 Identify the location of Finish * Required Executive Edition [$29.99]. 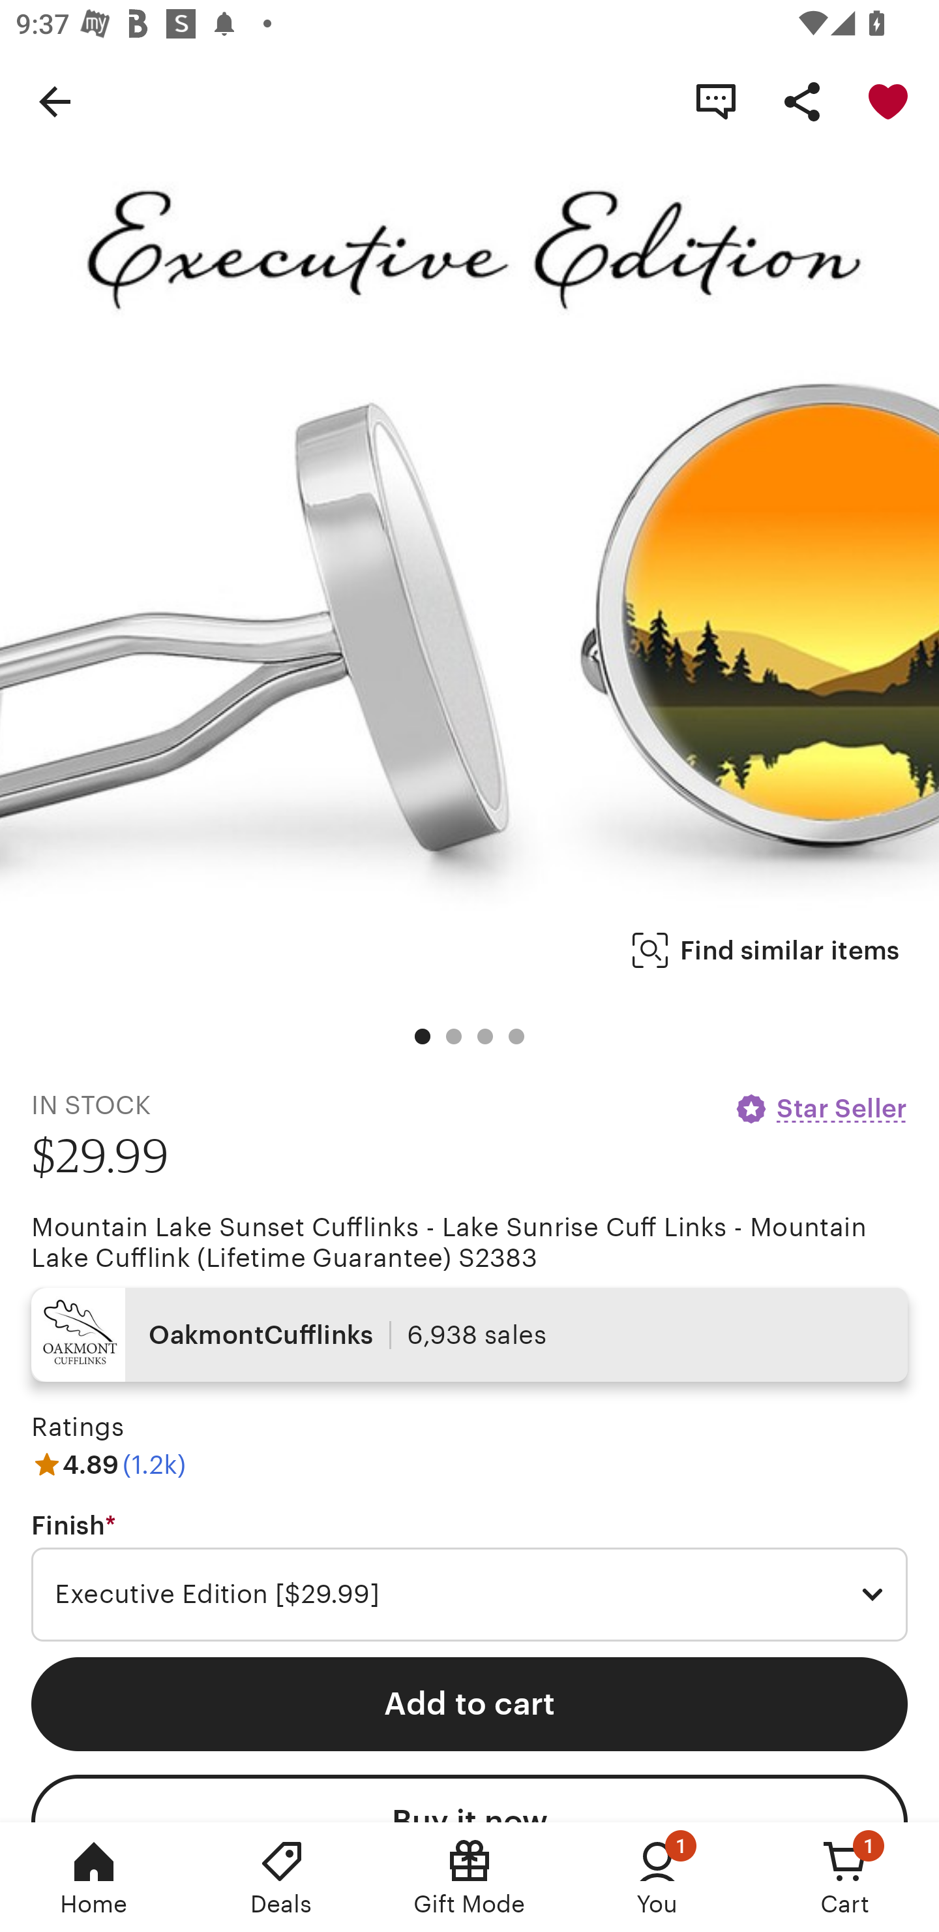
(469, 1576).